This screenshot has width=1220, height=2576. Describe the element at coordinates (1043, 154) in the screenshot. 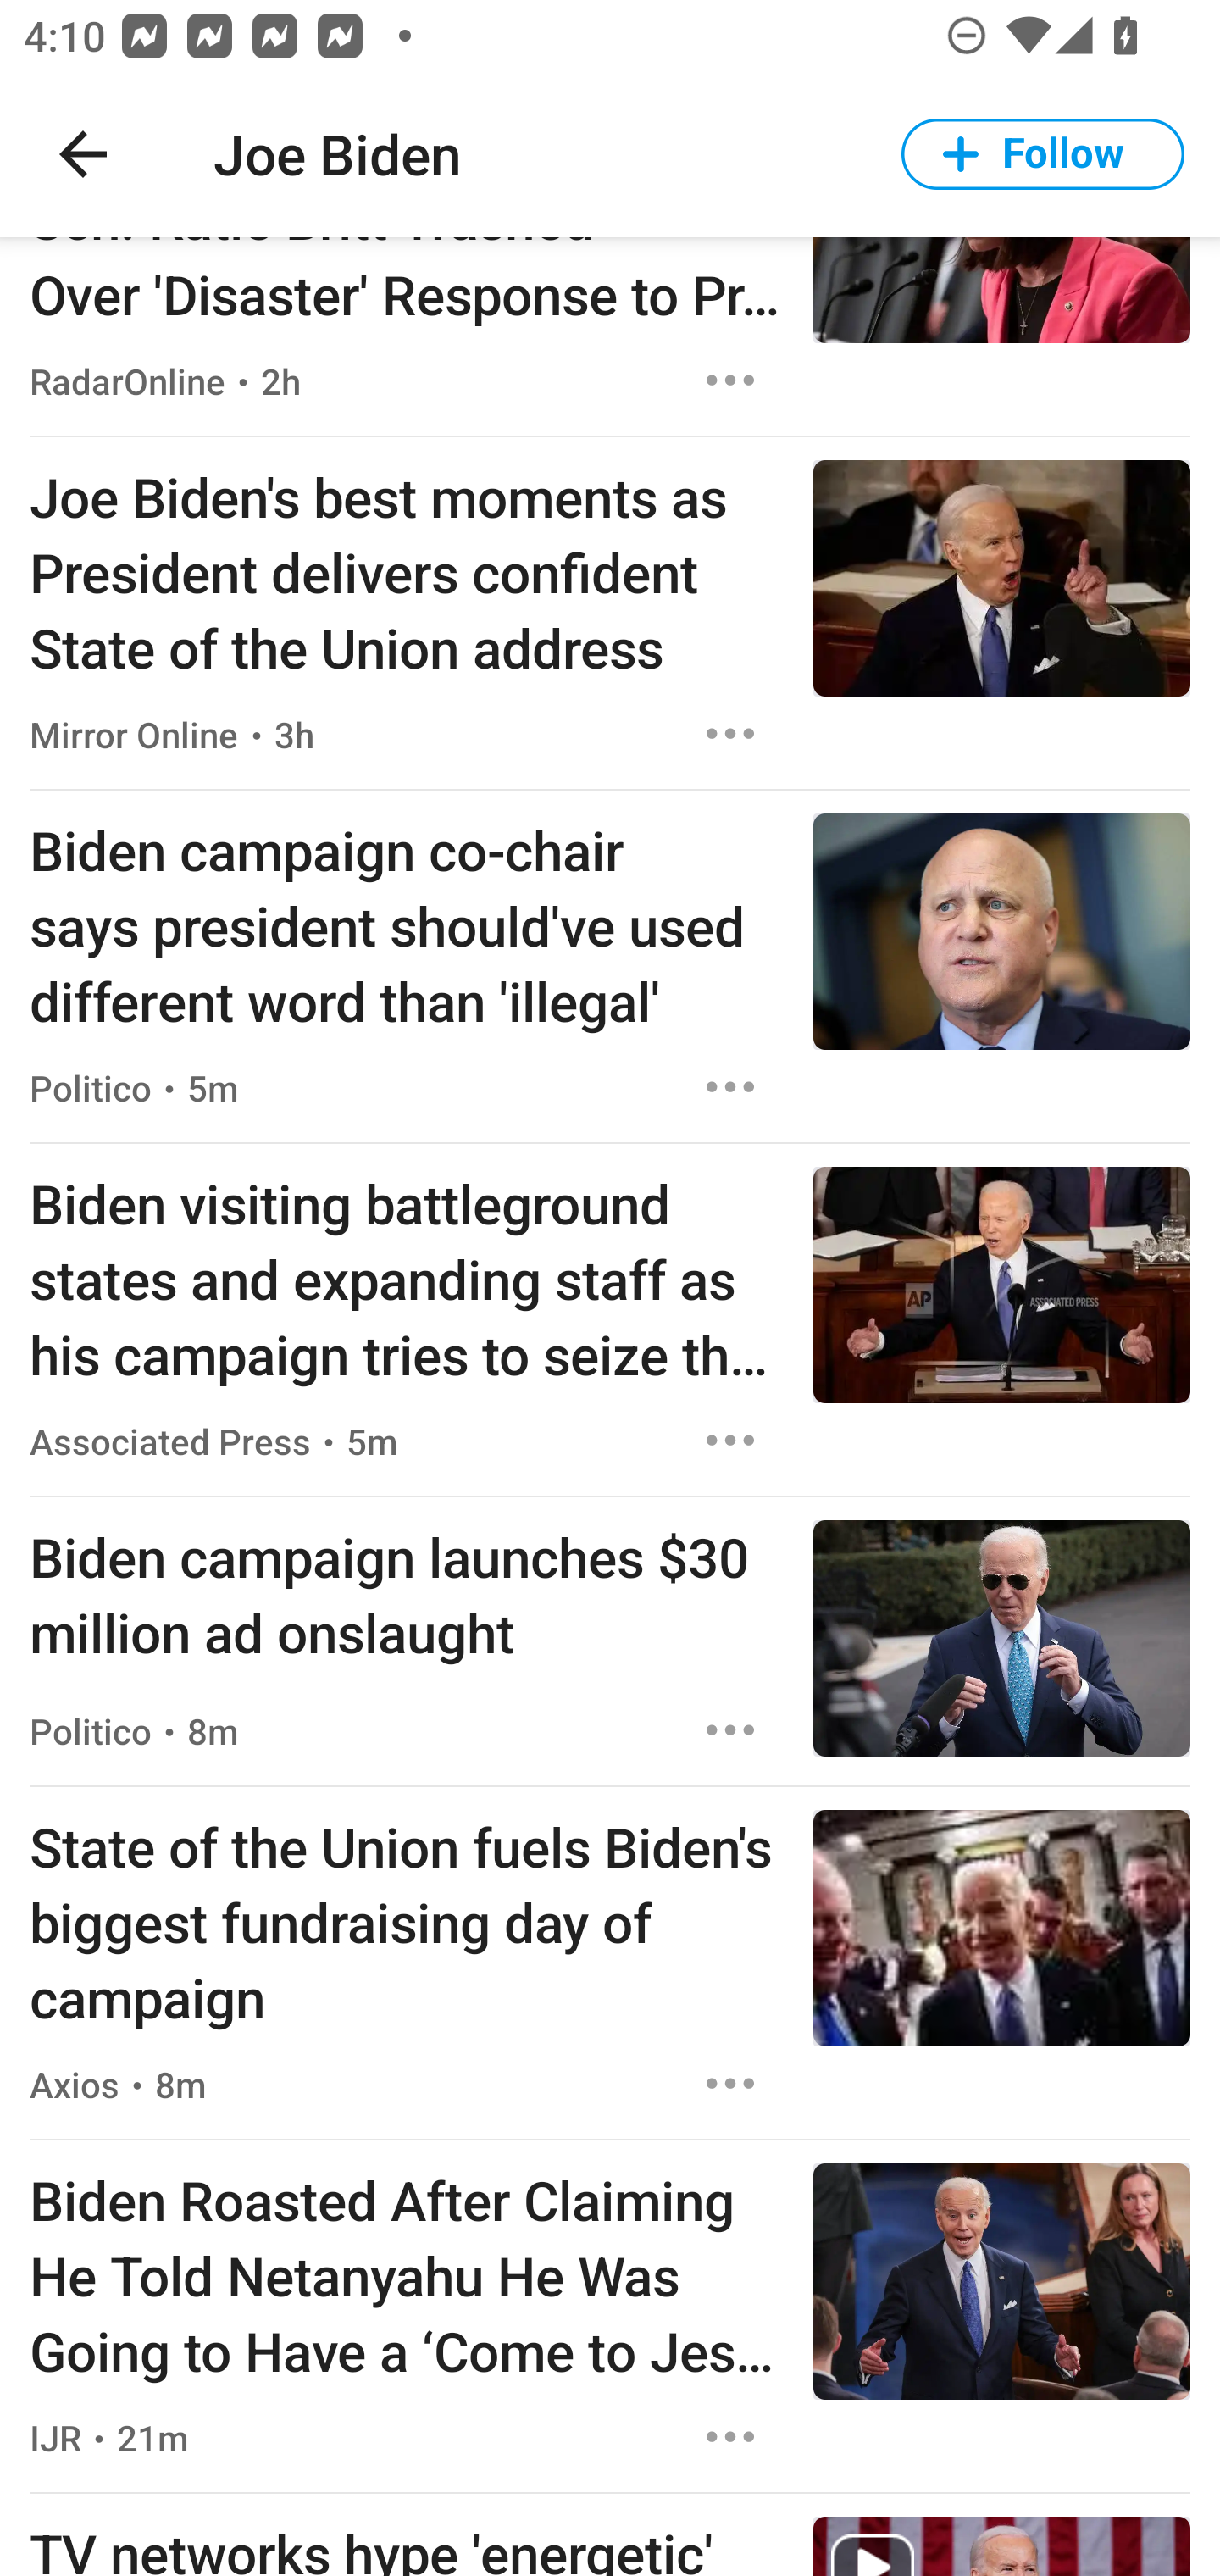

I see `Follow` at that location.